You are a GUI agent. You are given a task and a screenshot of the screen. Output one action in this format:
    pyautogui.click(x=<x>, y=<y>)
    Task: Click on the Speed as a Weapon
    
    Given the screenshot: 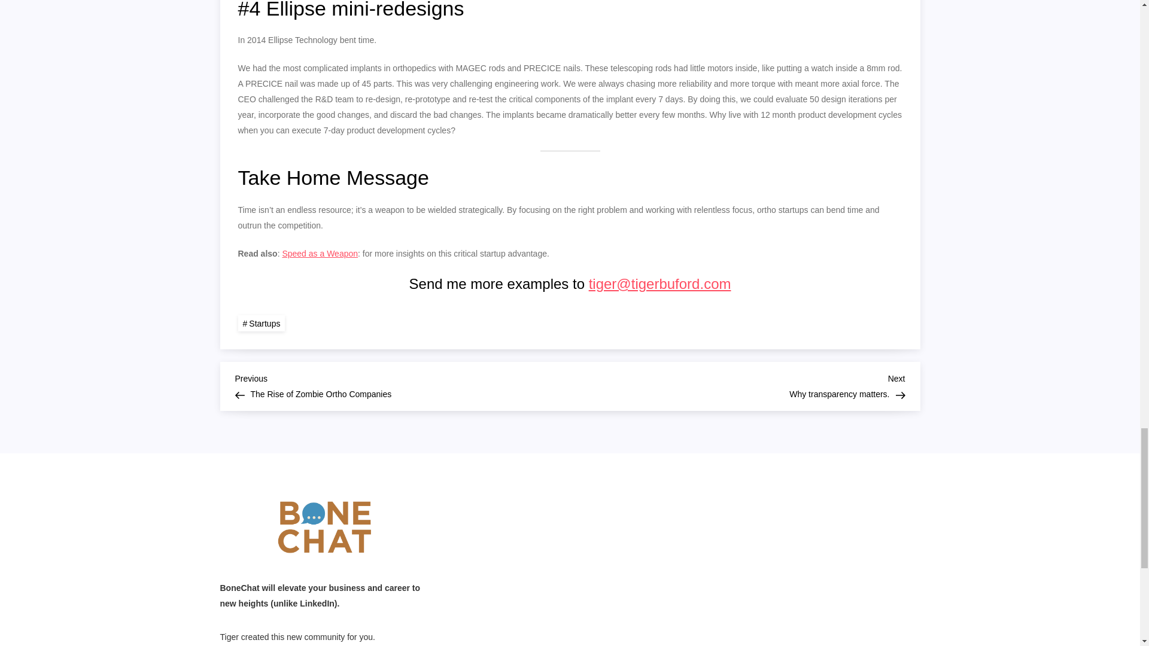 What is the action you would take?
    pyautogui.click(x=261, y=323)
    